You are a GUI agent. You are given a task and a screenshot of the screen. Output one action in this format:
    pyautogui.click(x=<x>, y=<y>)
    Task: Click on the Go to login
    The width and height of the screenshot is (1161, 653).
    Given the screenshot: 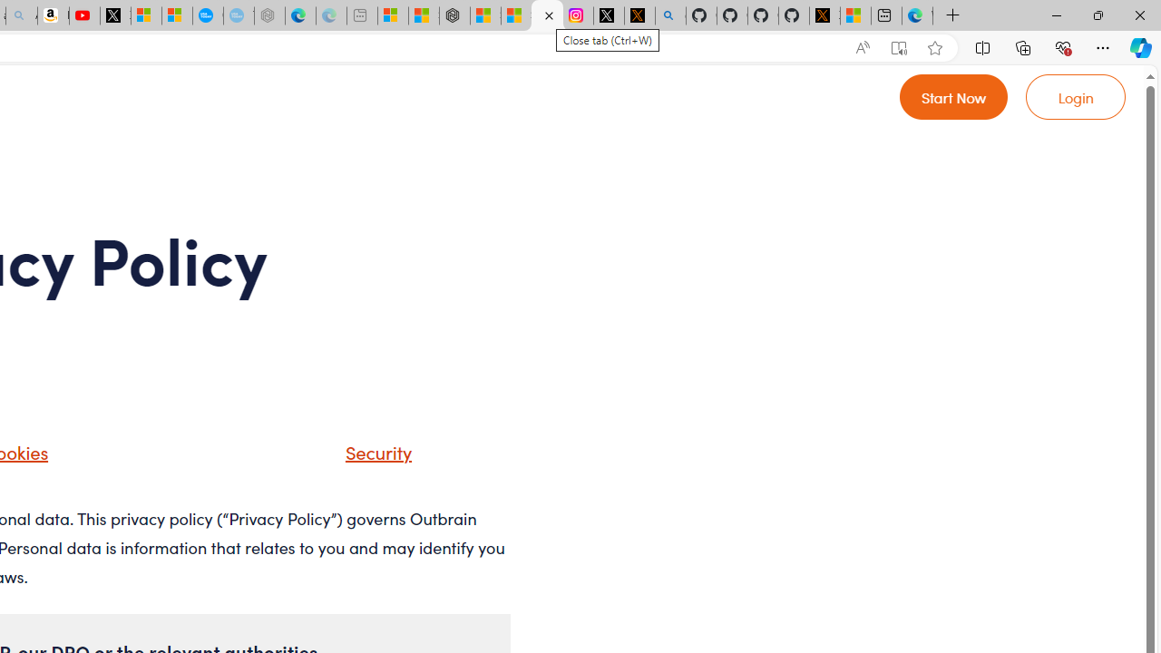 What is the action you would take?
    pyautogui.click(x=1076, y=96)
    